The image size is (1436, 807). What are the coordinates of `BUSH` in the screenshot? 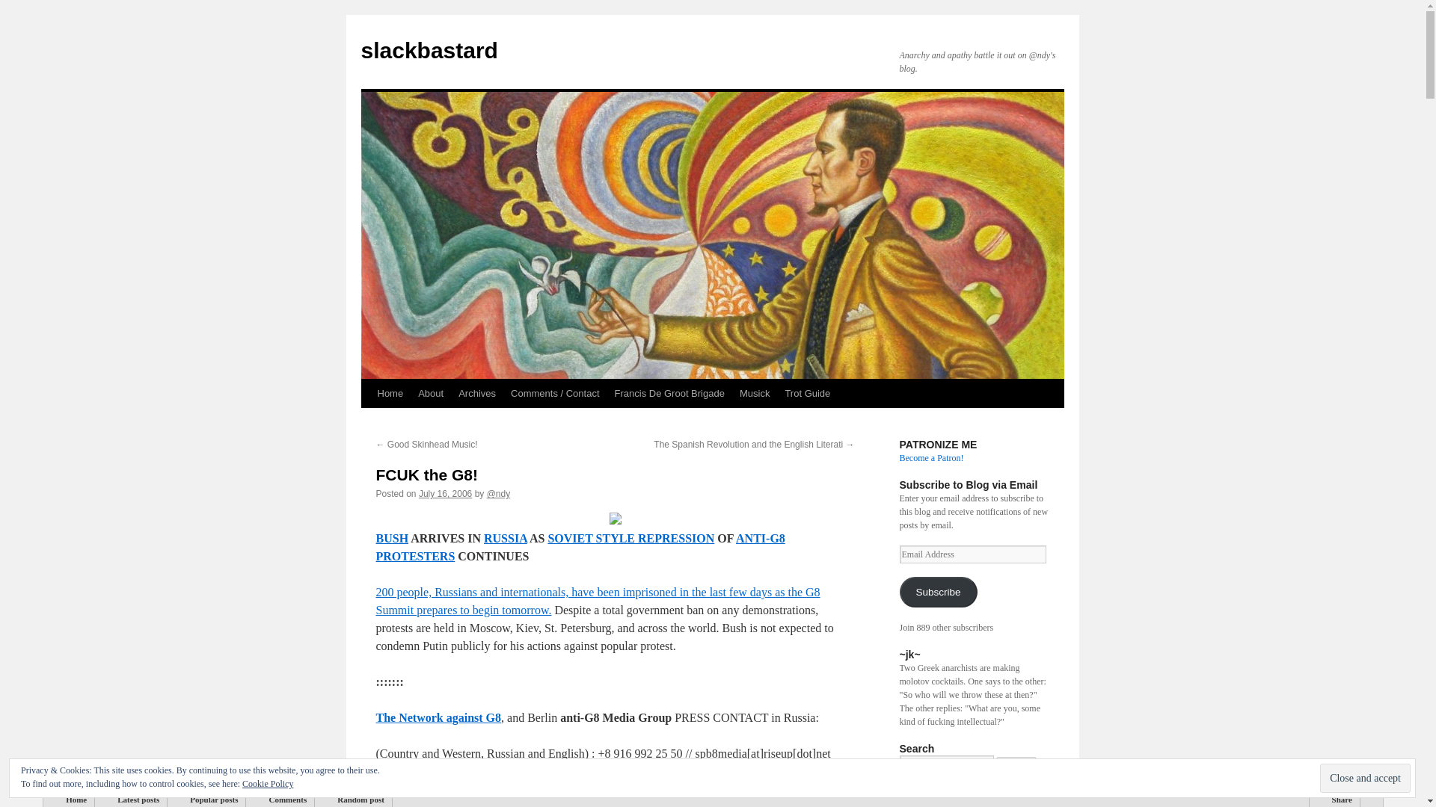 It's located at (391, 538).